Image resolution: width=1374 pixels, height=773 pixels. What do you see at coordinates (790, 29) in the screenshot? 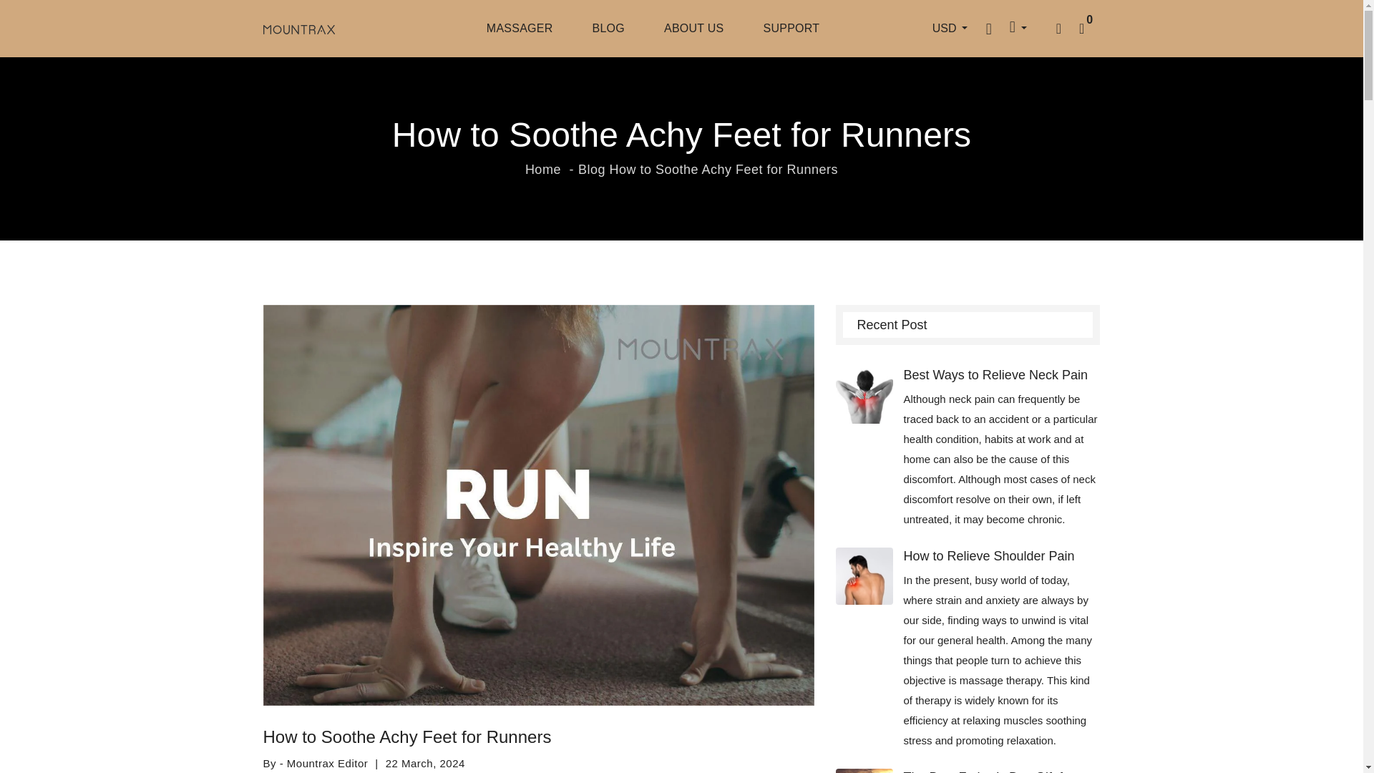
I see `SUPPORT` at bounding box center [790, 29].